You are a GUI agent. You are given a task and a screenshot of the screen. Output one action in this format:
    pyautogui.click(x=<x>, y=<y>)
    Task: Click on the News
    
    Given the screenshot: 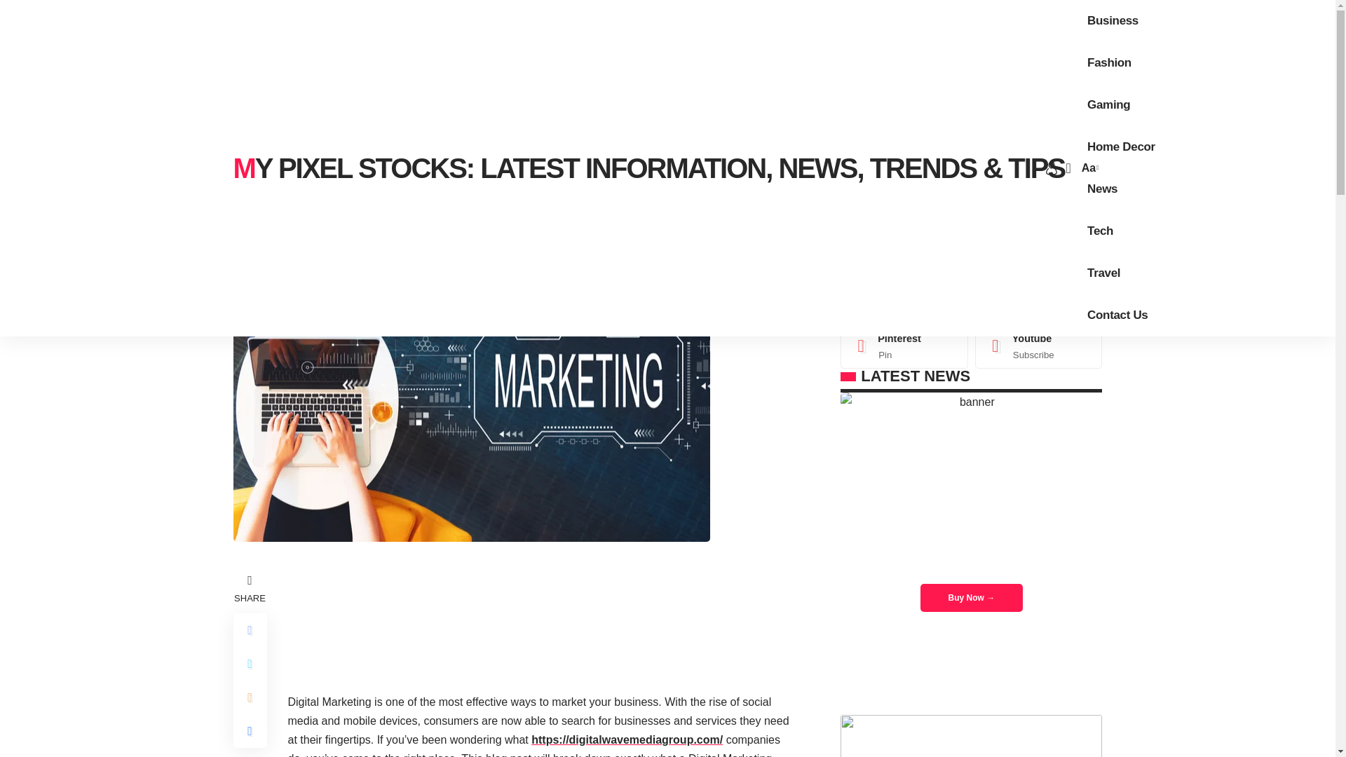 What is the action you would take?
    pyautogui.click(x=1102, y=189)
    